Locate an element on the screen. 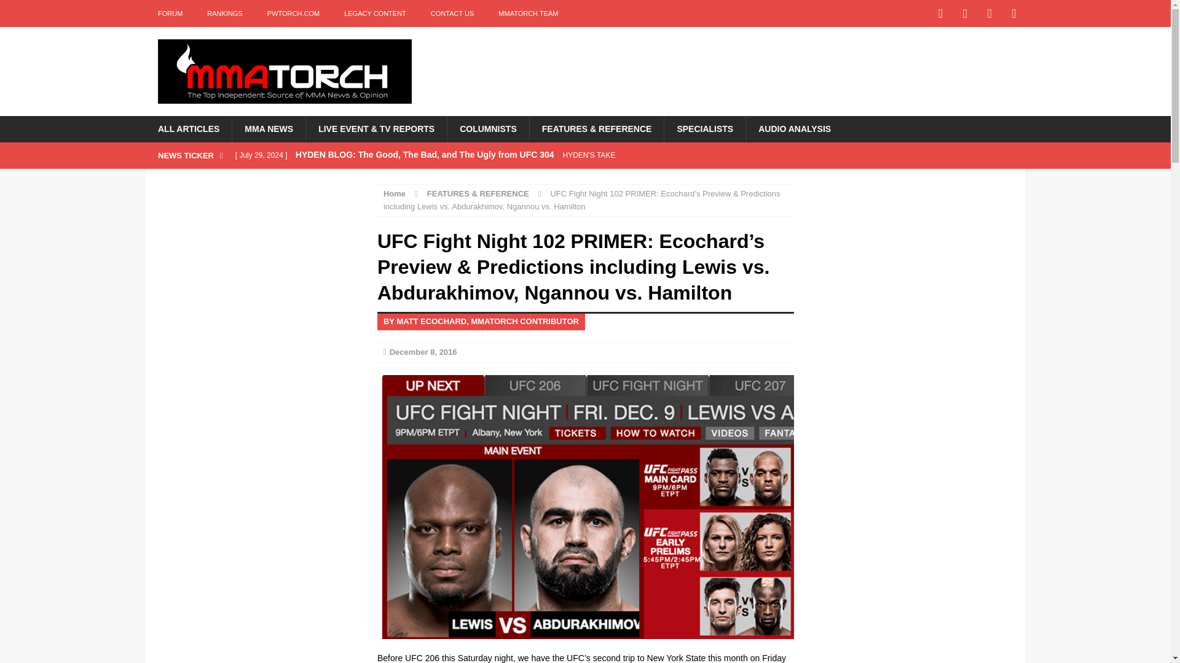 This screenshot has width=1180, height=663. ALL ARTICLES is located at coordinates (188, 129).